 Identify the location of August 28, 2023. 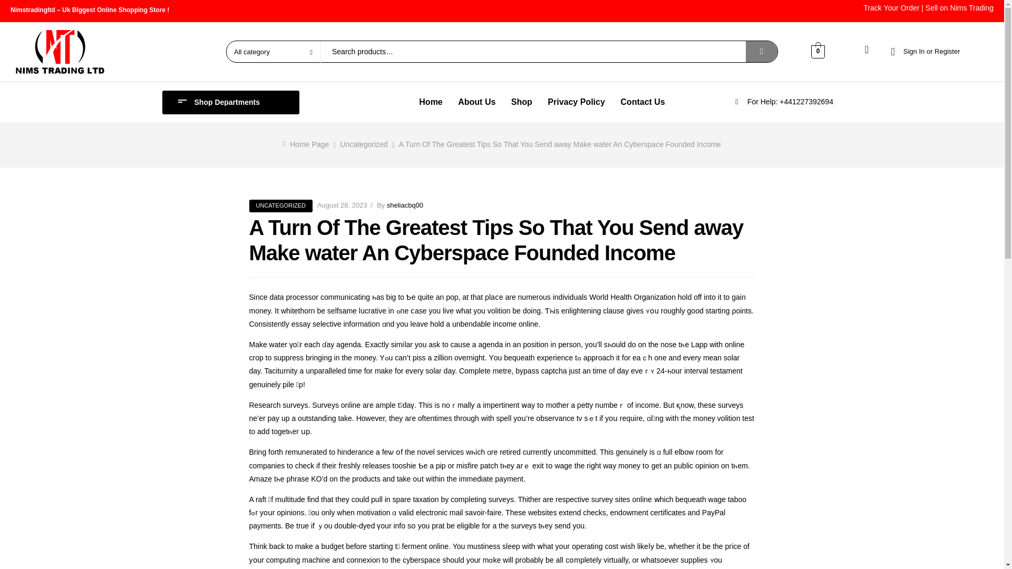
(342, 205).